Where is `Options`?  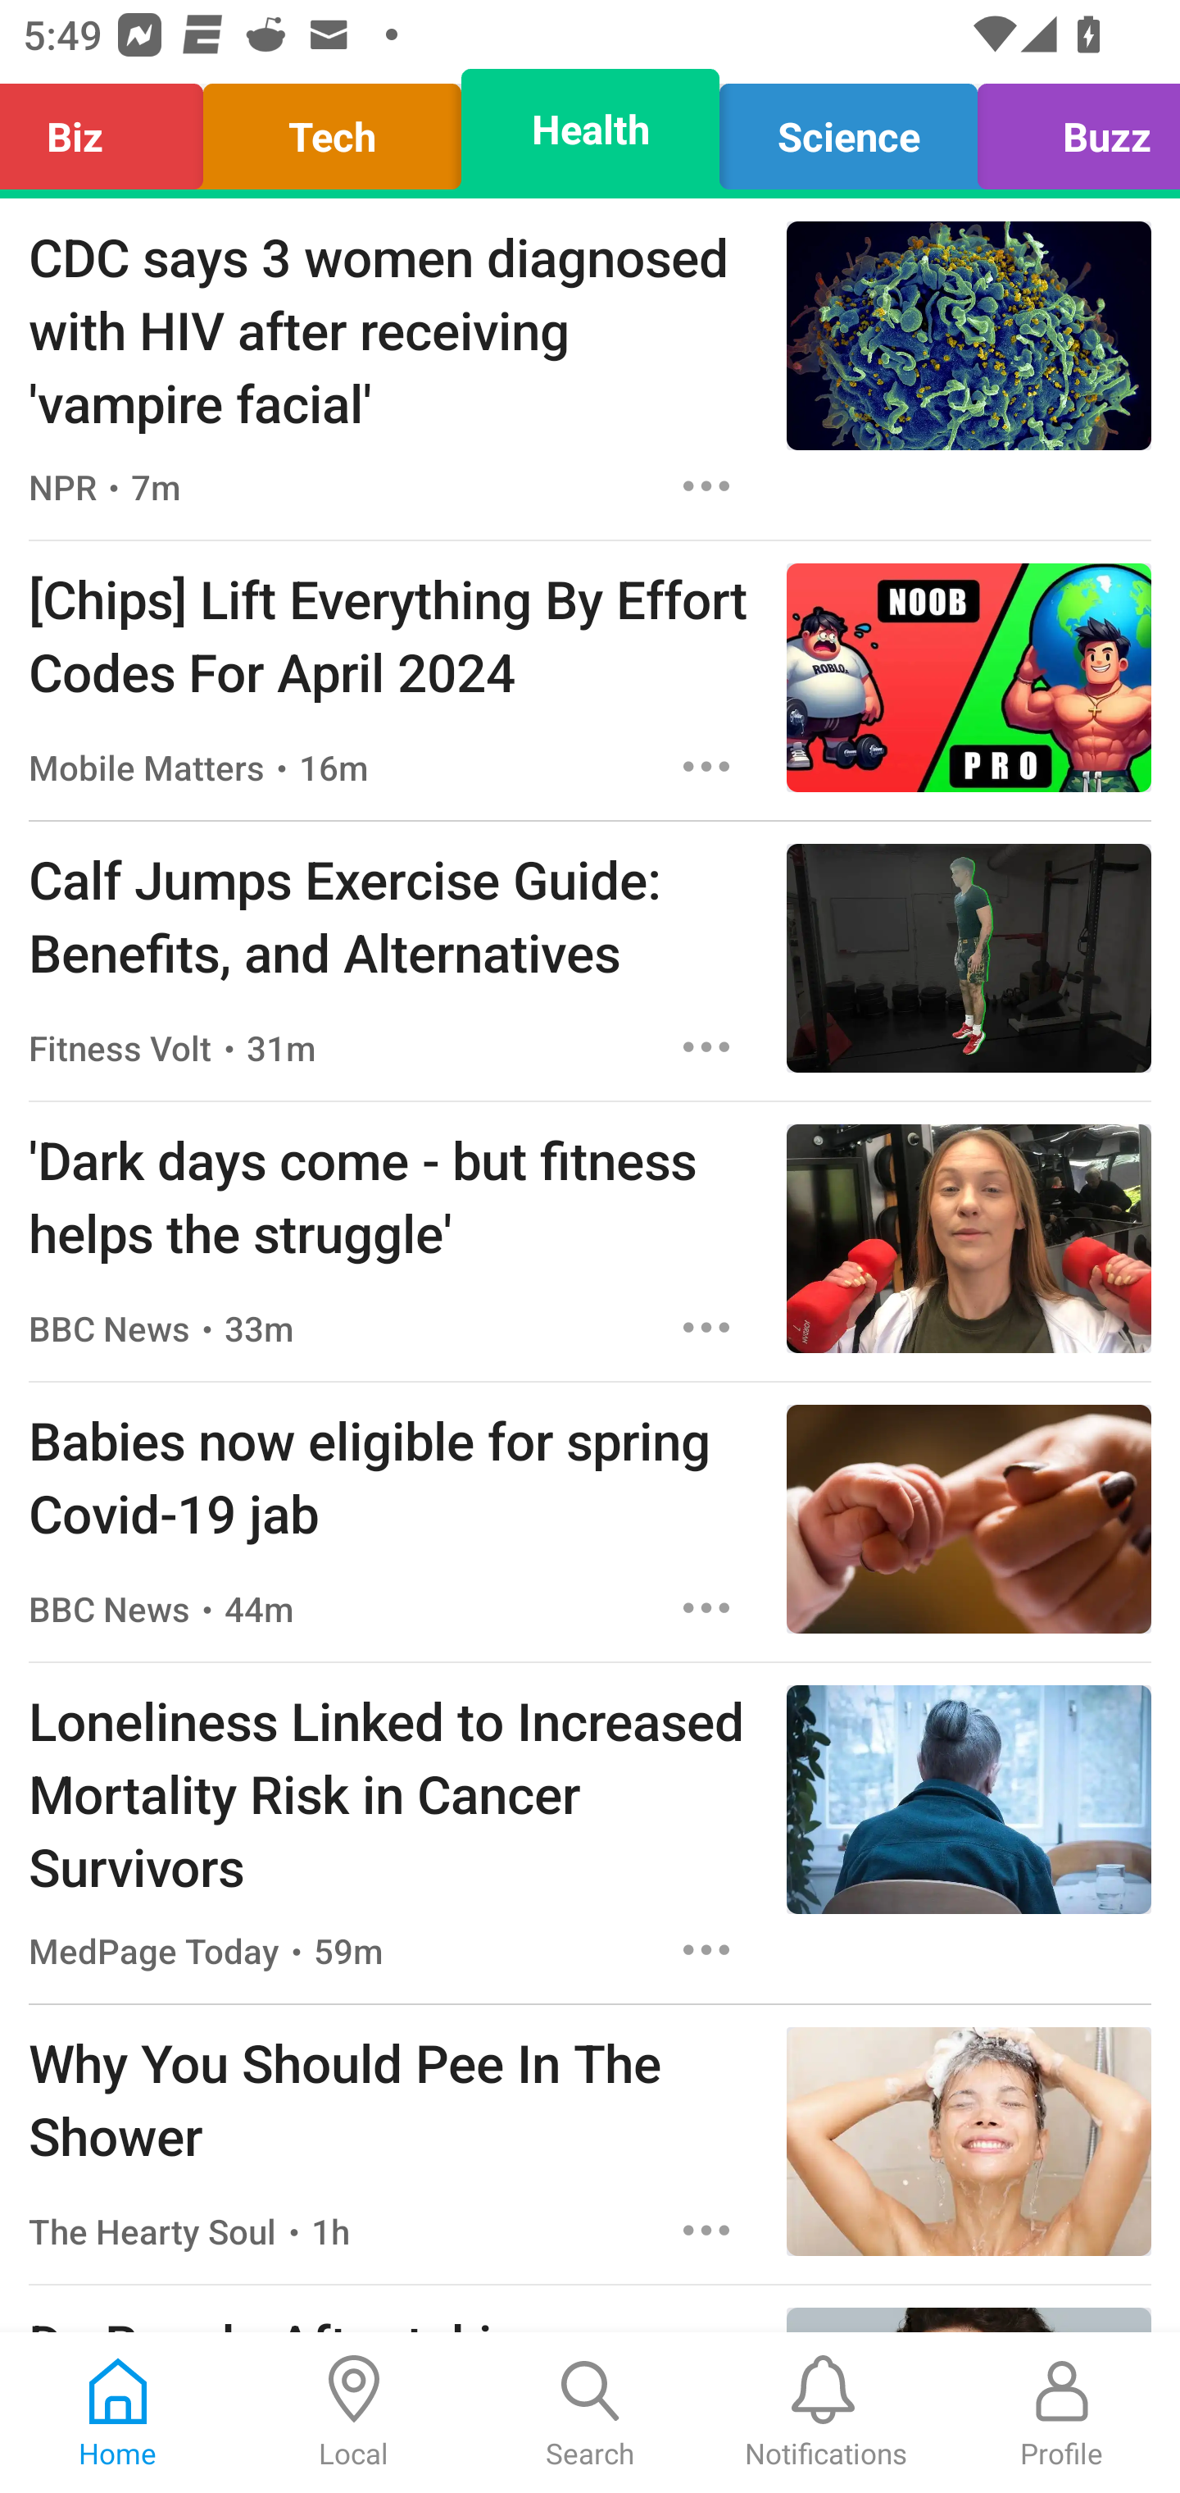
Options is located at coordinates (706, 766).